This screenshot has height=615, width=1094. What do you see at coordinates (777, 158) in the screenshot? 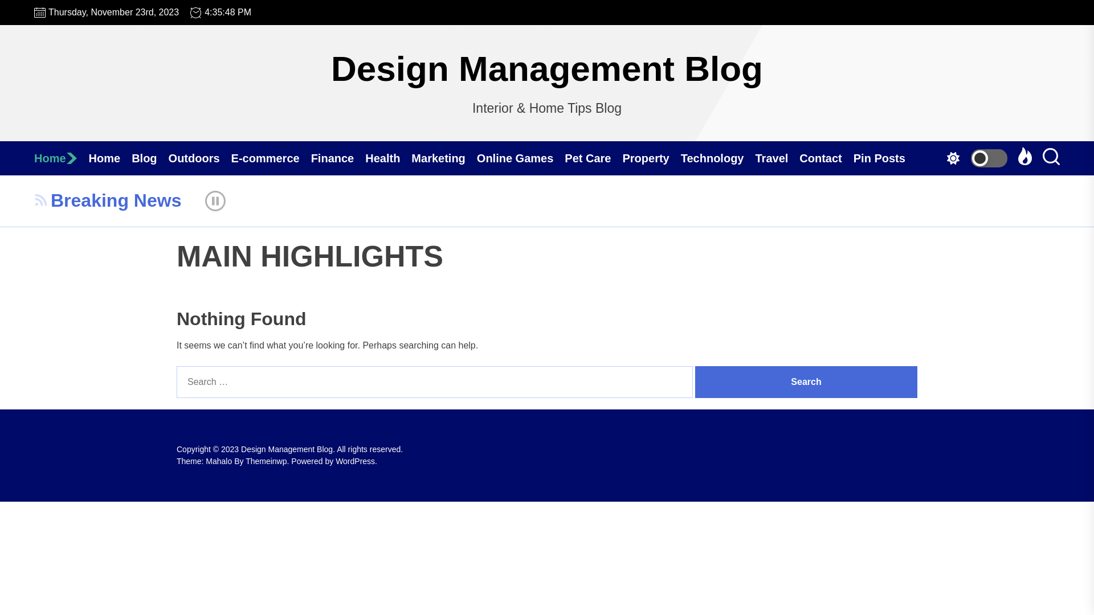
I see `Travel` at bounding box center [777, 158].